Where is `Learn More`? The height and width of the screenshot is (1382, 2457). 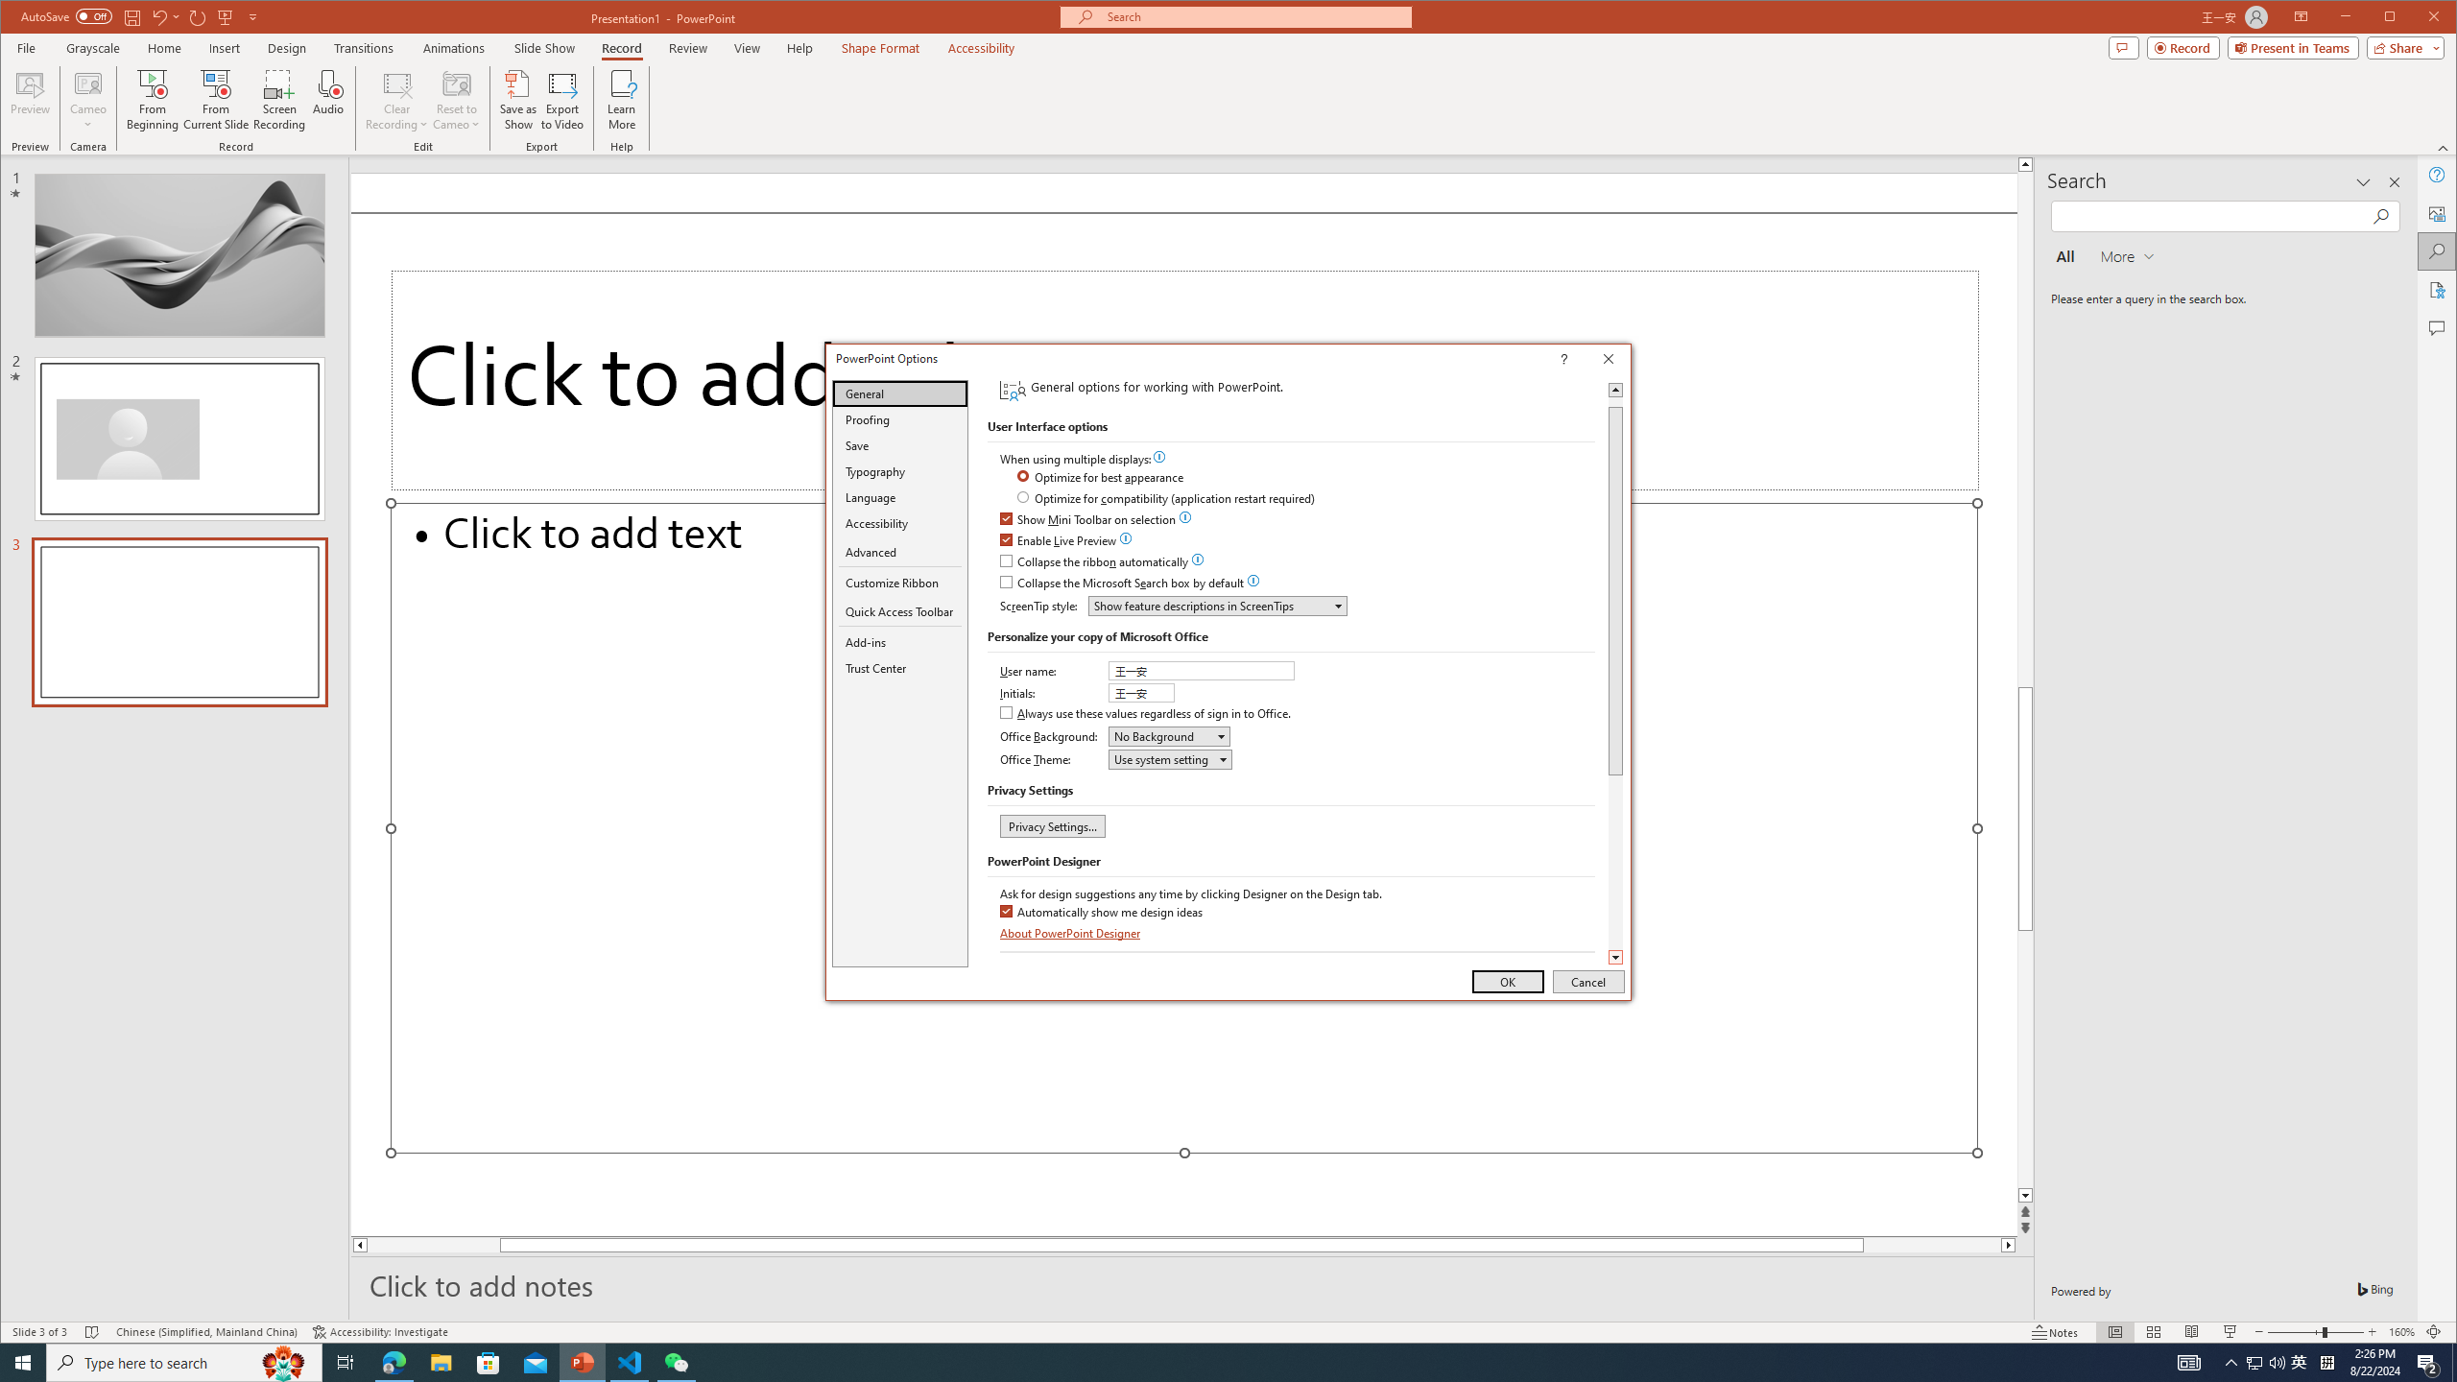
Learn More is located at coordinates (622, 100).